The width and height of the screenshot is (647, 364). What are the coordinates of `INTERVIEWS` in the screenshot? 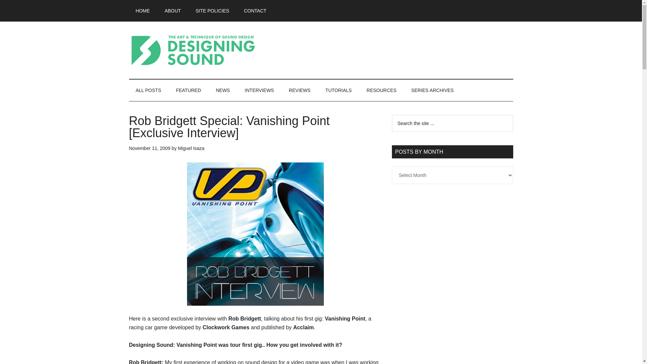 It's located at (259, 90).